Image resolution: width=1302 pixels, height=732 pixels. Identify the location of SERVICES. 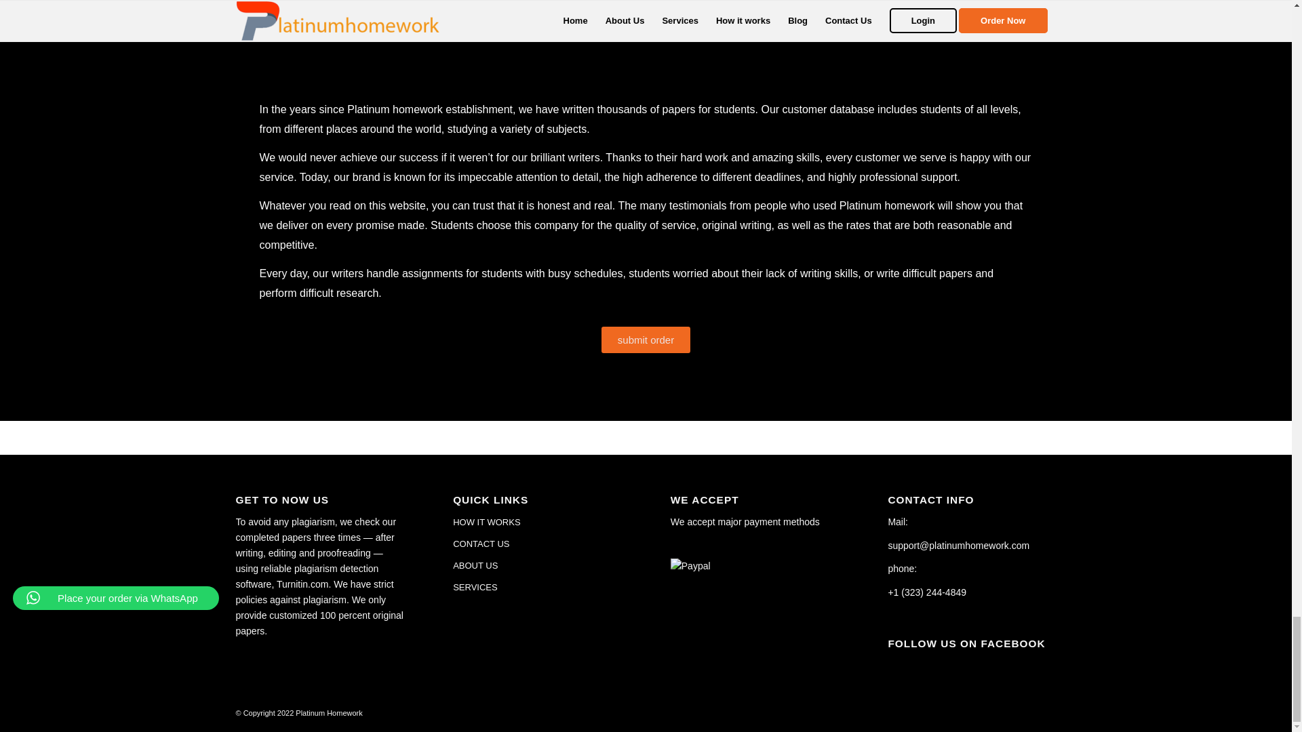
(537, 588).